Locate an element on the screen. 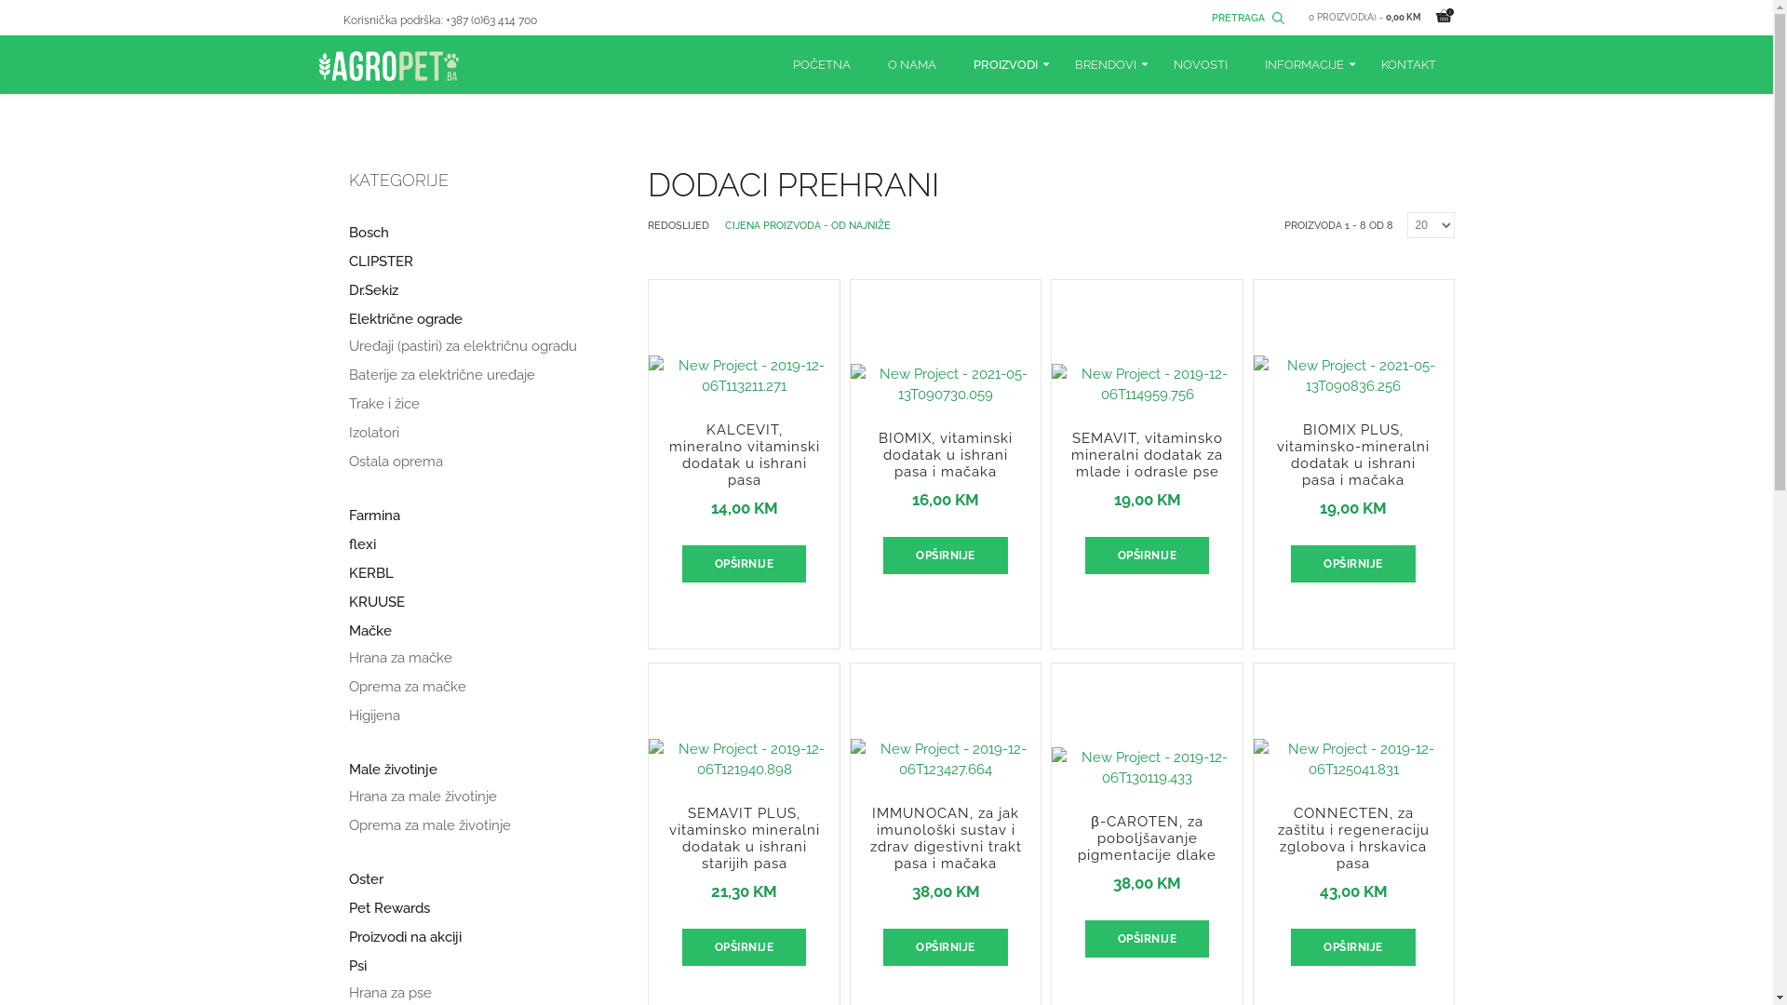  Dr.Sekiz is located at coordinates (372, 290).